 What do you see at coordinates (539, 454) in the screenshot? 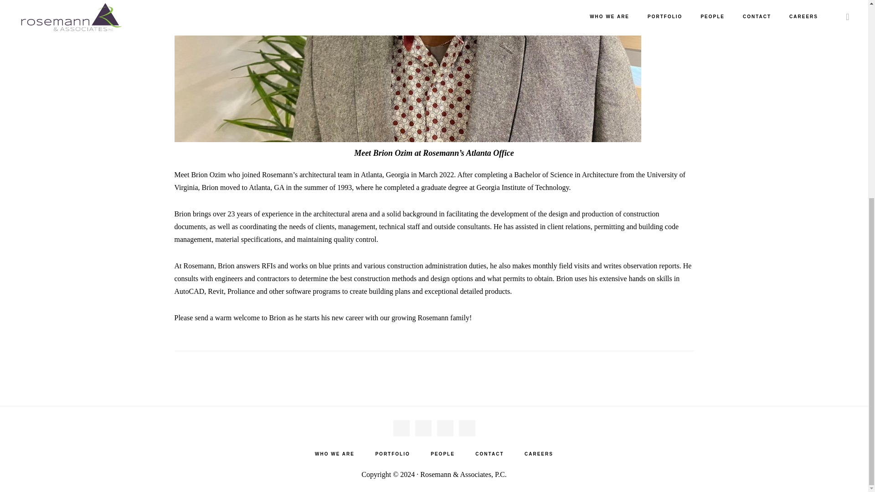
I see `CAREERS` at bounding box center [539, 454].